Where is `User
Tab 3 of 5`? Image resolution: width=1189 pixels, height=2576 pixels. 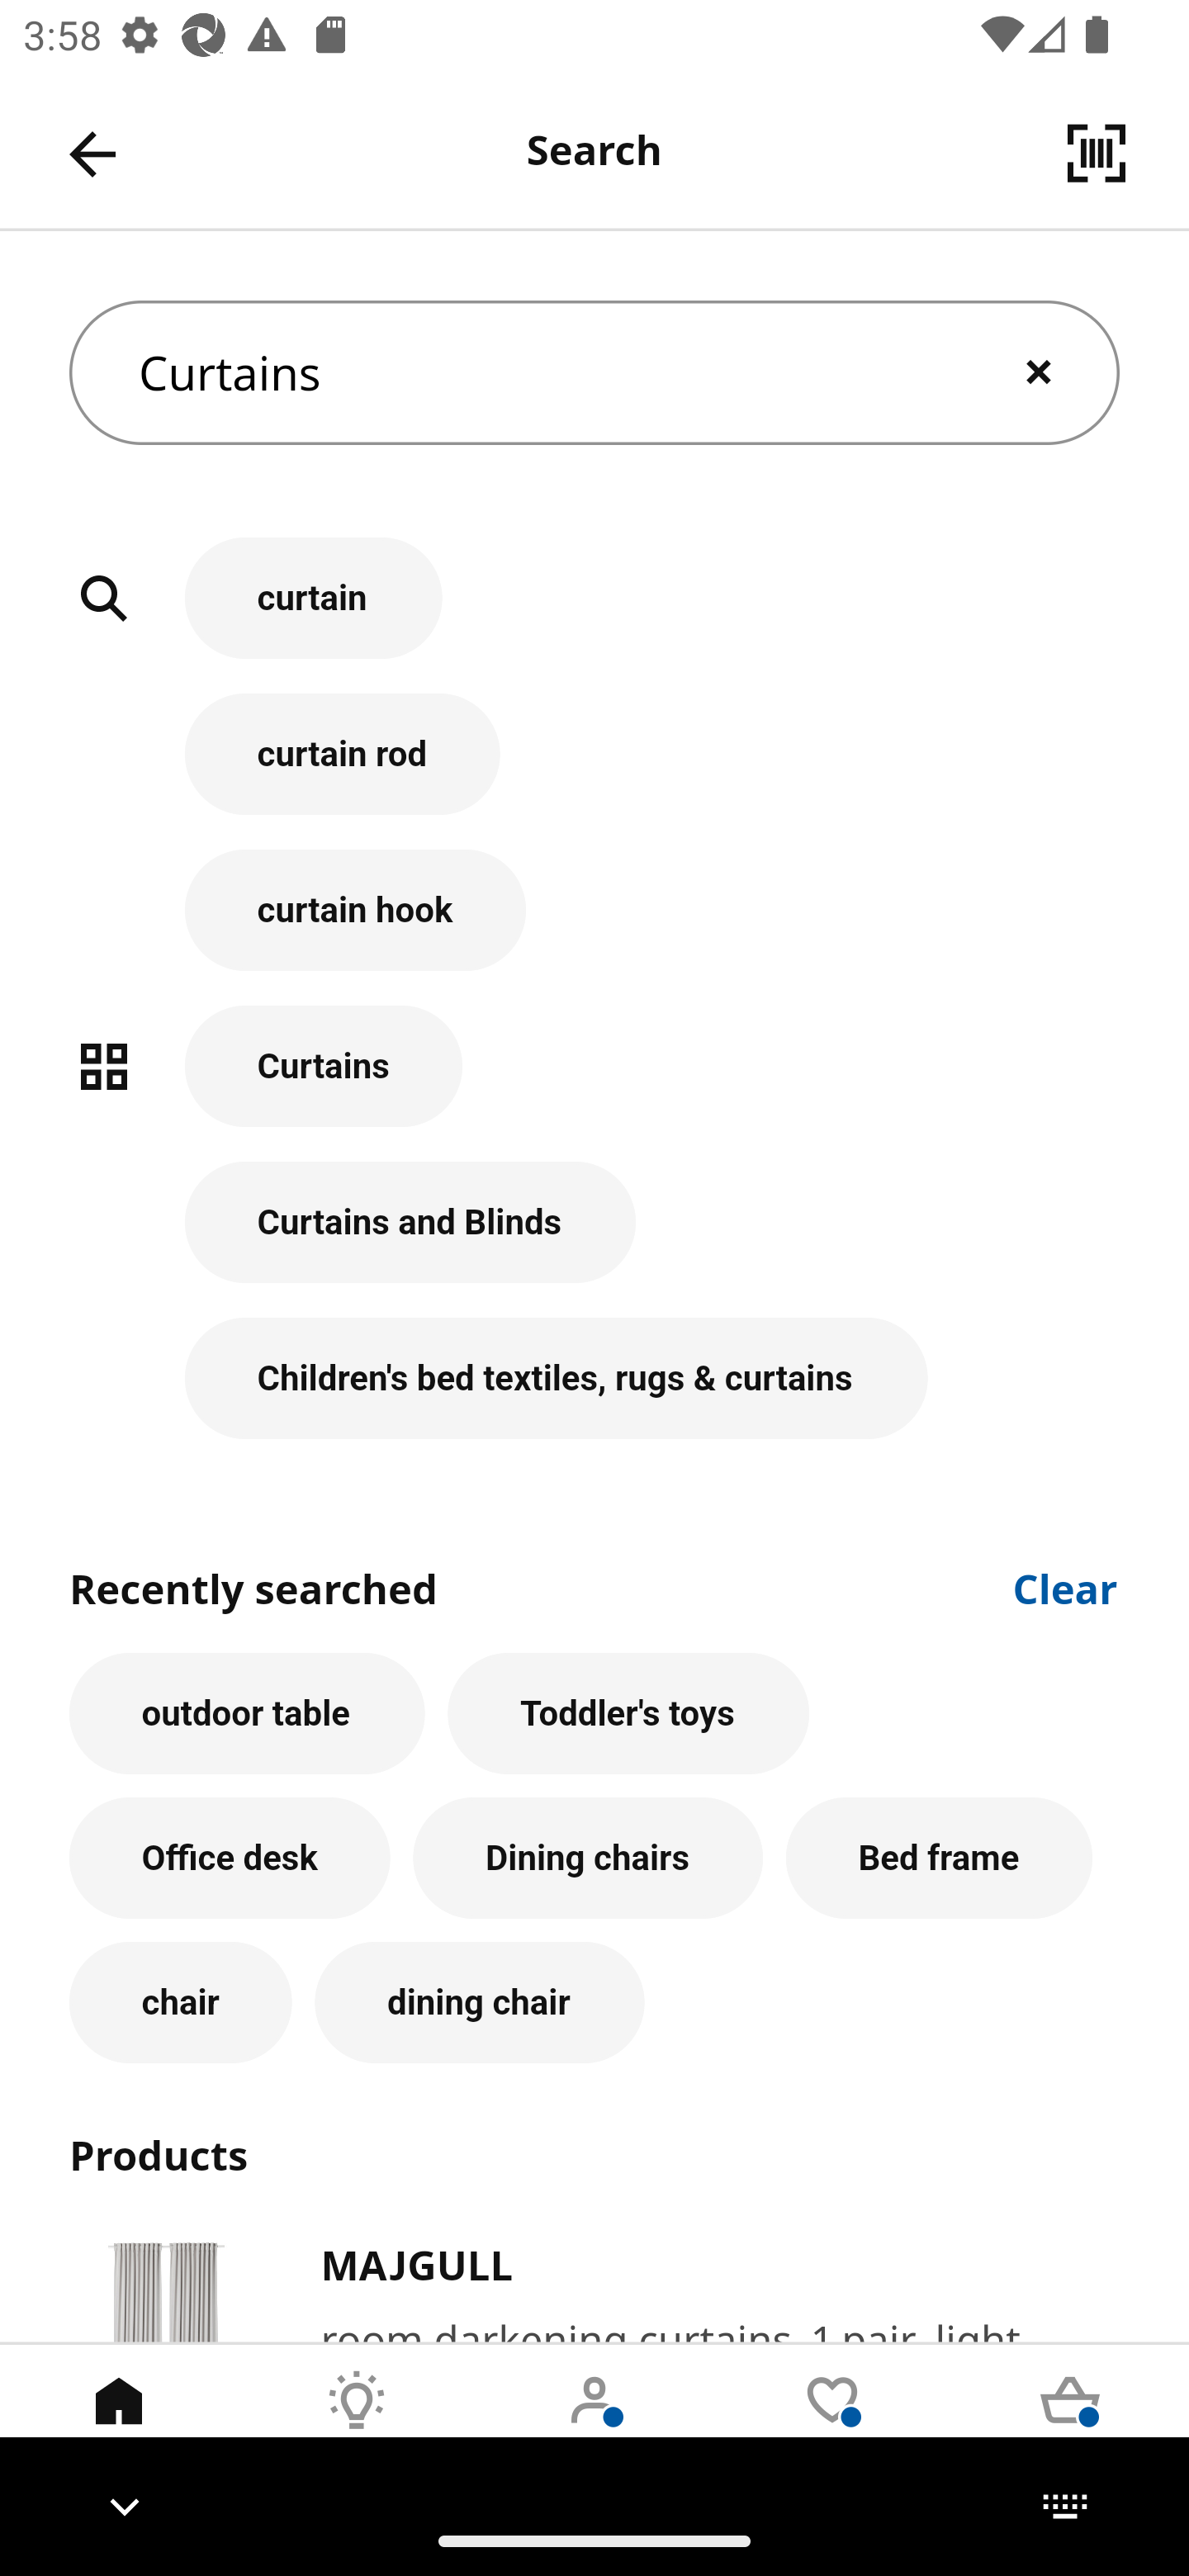 User
Tab 3 of 5 is located at coordinates (594, 2425).